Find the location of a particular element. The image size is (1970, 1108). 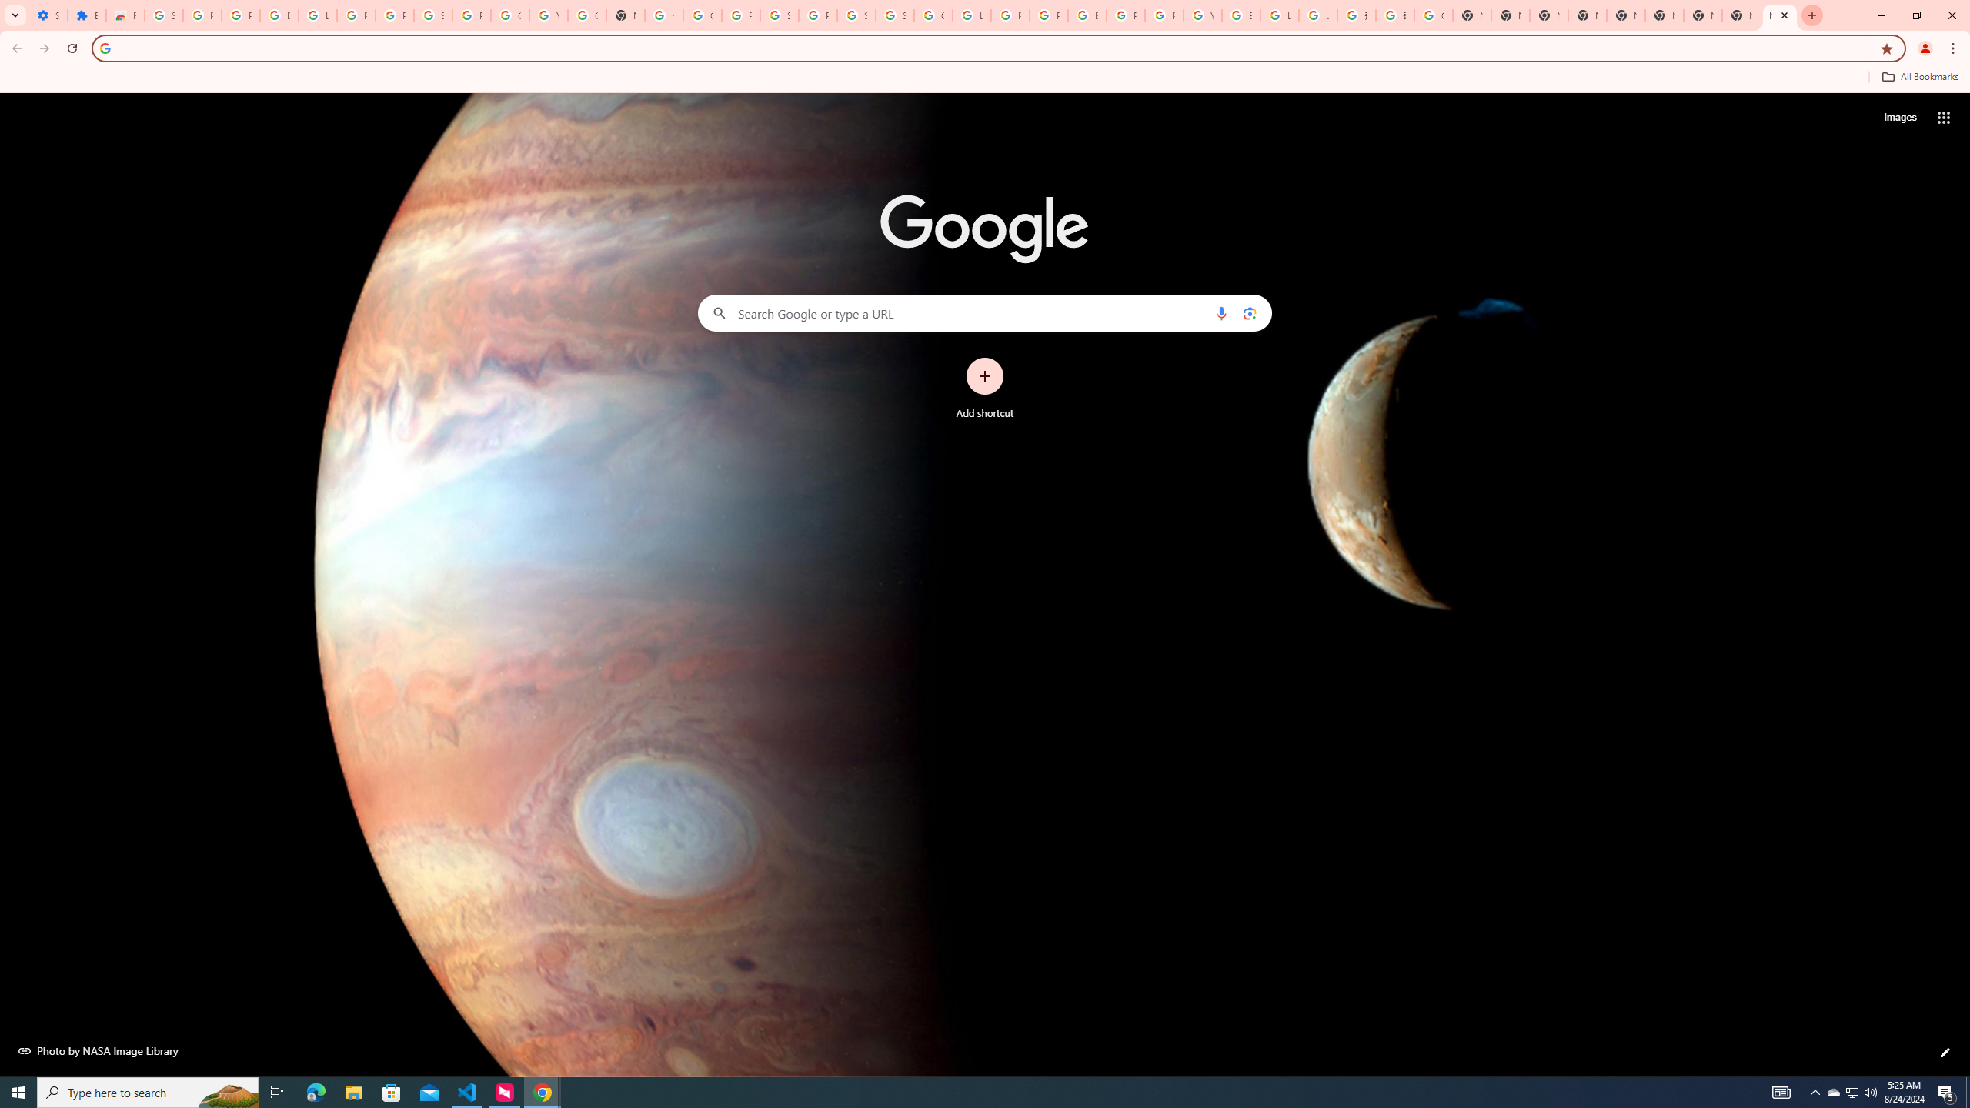

Search by image is located at coordinates (1248, 312).